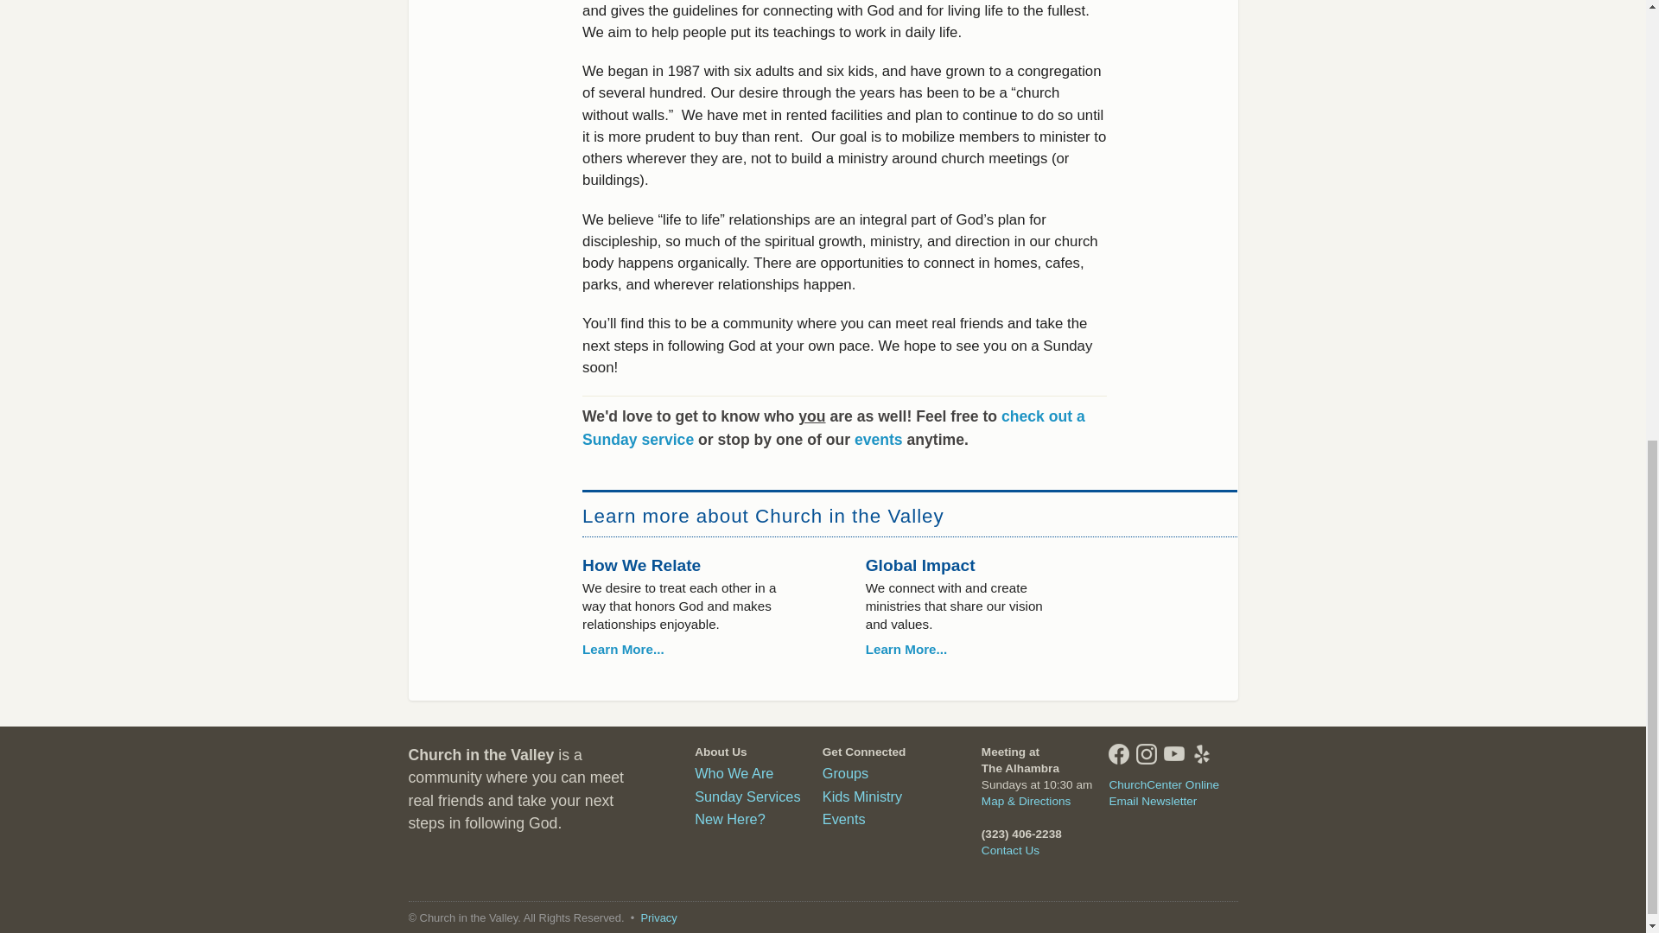 The height and width of the screenshot is (933, 1659). What do you see at coordinates (846, 772) in the screenshot?
I see `Groups` at bounding box center [846, 772].